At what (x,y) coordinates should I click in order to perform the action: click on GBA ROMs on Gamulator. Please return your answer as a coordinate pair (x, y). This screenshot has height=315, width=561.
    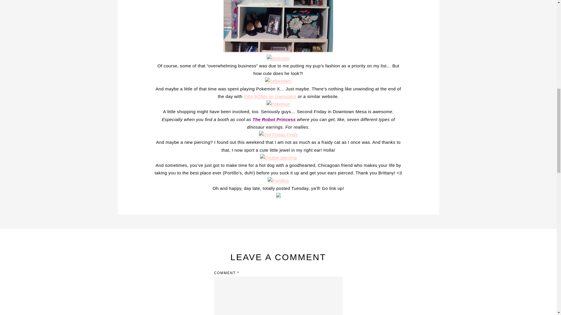
    Looking at the image, I should click on (270, 96).